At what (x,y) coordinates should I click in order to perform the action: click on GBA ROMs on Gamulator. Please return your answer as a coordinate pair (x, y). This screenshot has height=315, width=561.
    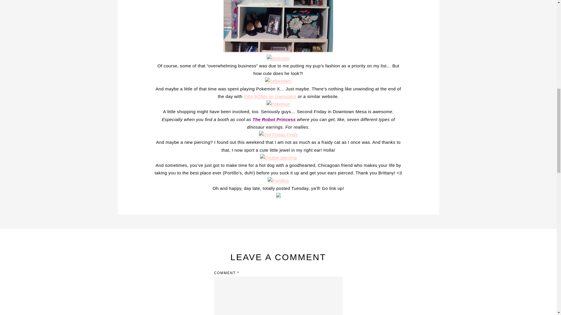
    Looking at the image, I should click on (270, 96).